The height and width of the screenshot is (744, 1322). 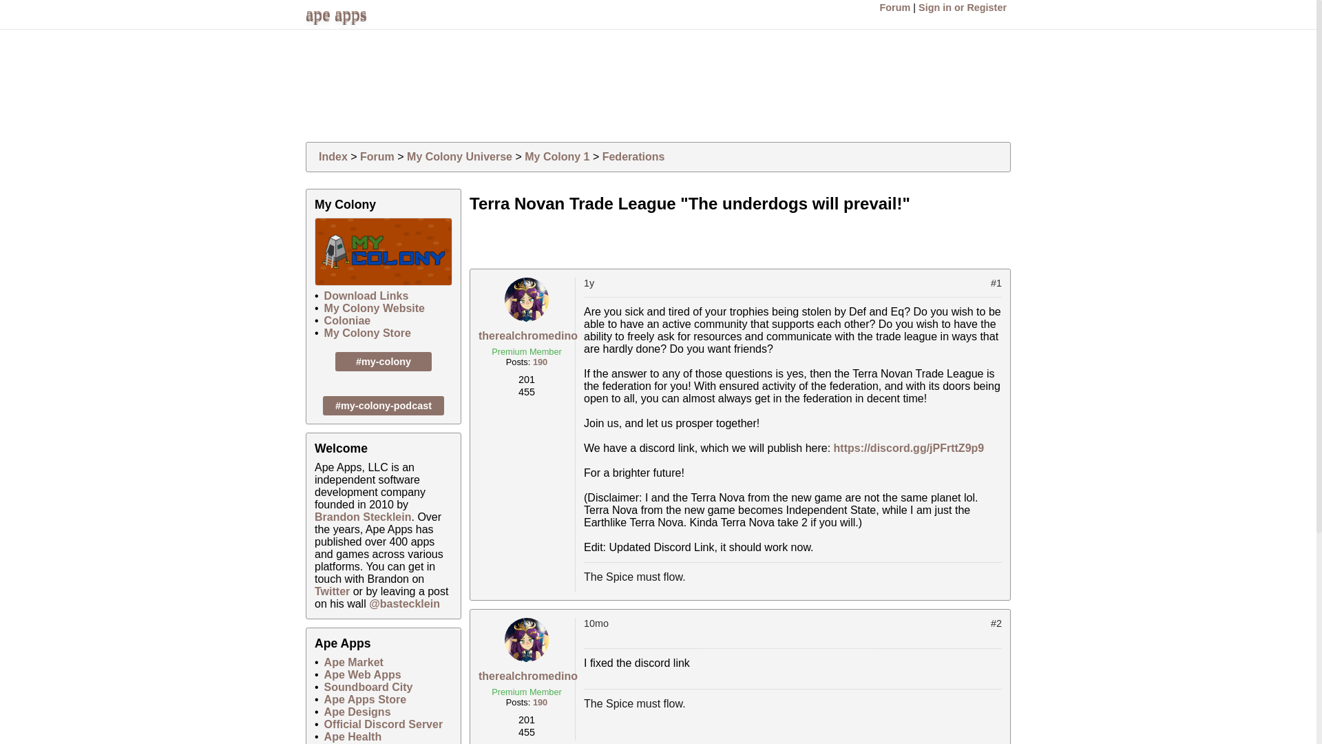 What do you see at coordinates (357, 712) in the screenshot?
I see `Ape Designs` at bounding box center [357, 712].